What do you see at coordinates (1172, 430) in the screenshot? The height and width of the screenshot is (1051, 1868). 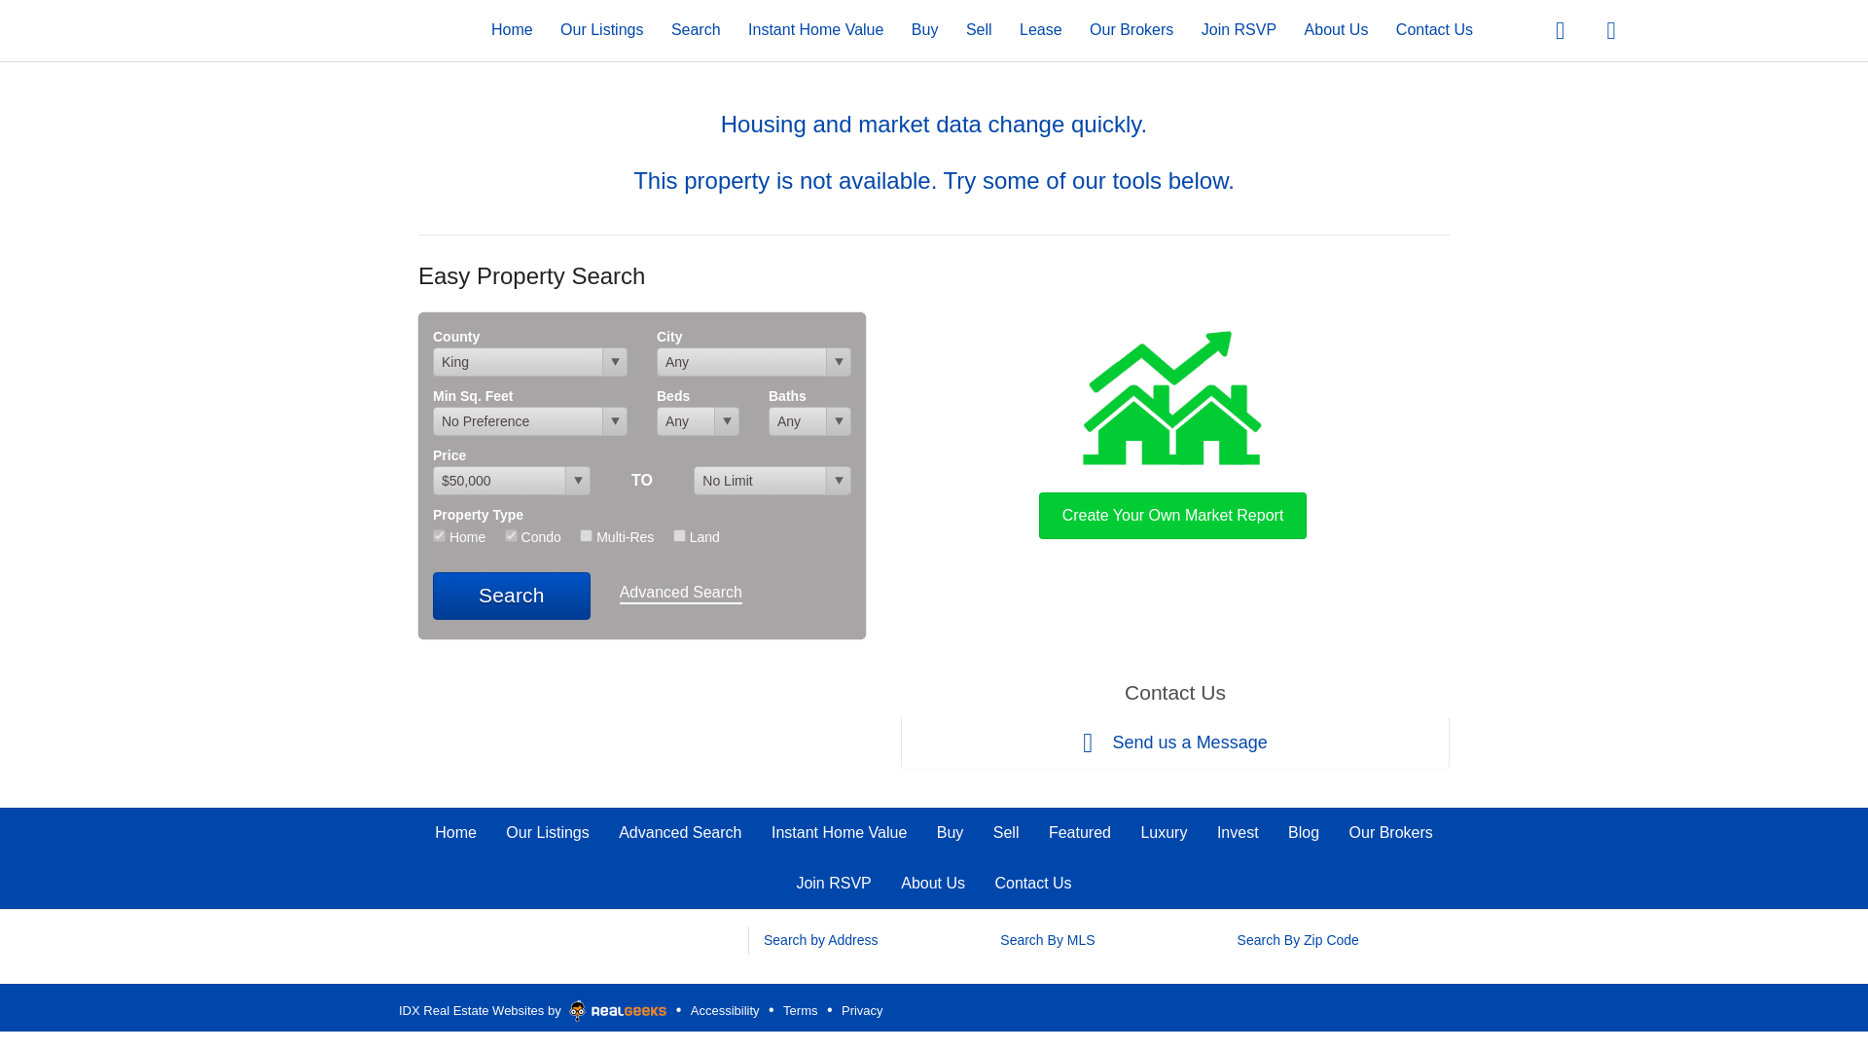 I see `Create Your Own Market Report` at bounding box center [1172, 430].